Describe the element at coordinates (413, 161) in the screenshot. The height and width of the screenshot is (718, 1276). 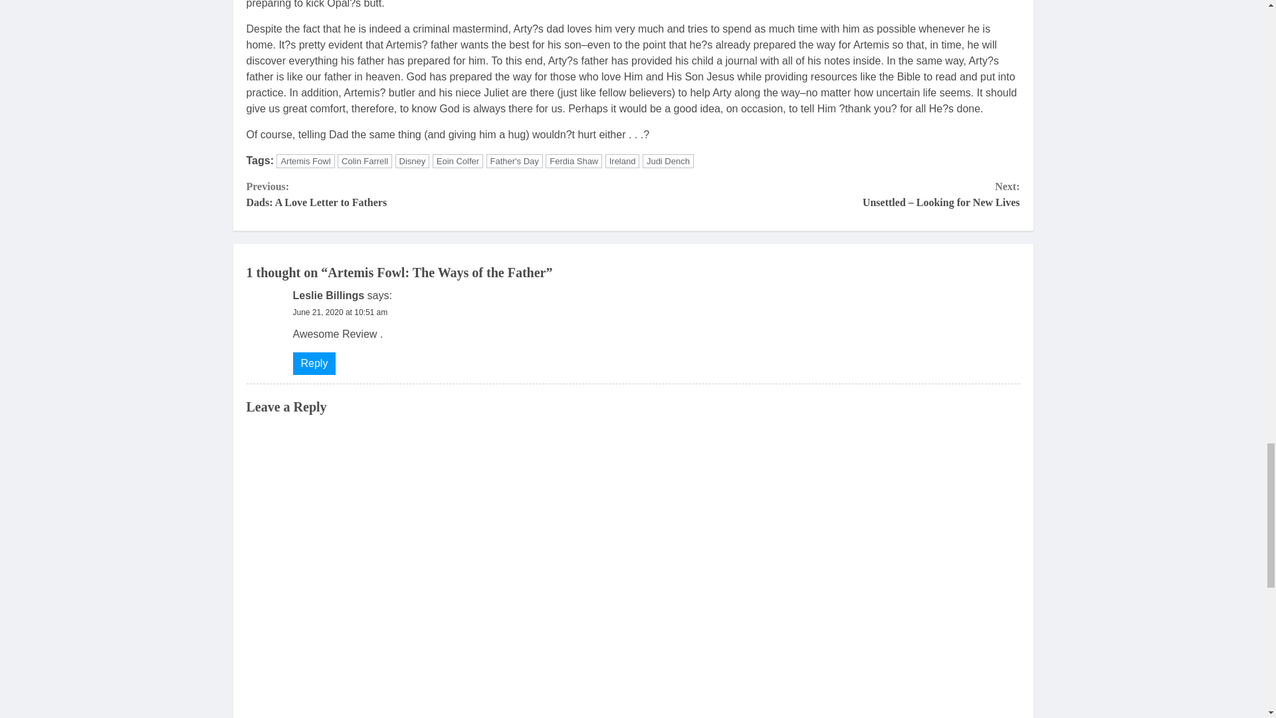
I see `Eoin Colfer` at that location.